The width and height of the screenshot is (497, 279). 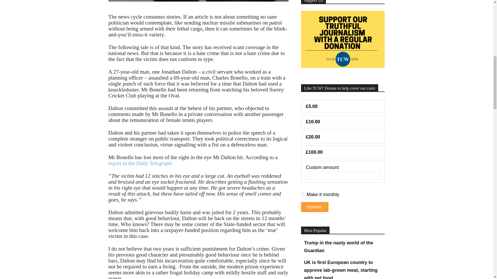 I want to click on month, so click(x=302, y=194).